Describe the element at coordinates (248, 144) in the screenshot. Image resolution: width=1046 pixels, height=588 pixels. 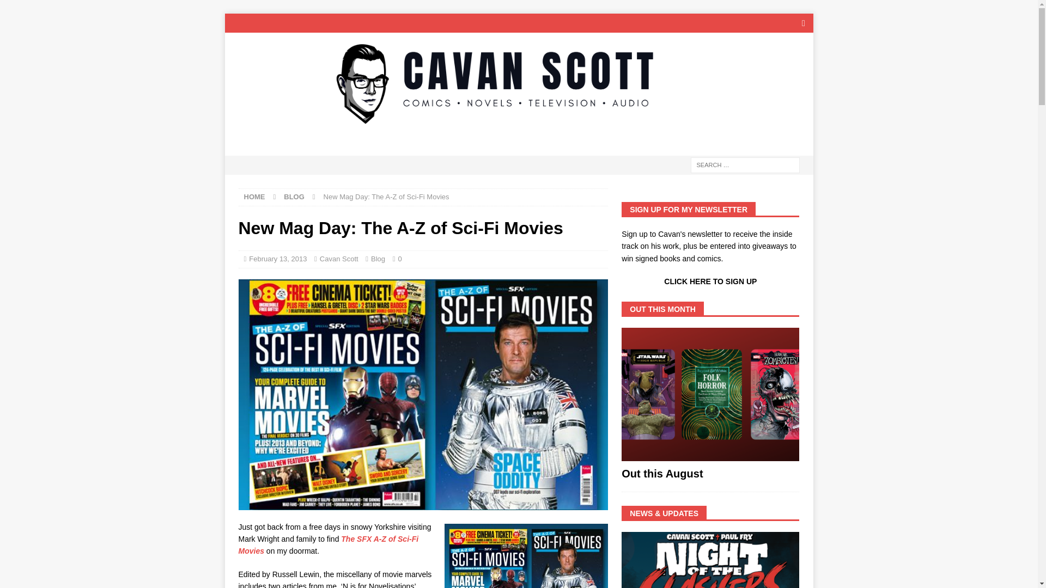
I see `ABOUT` at that location.